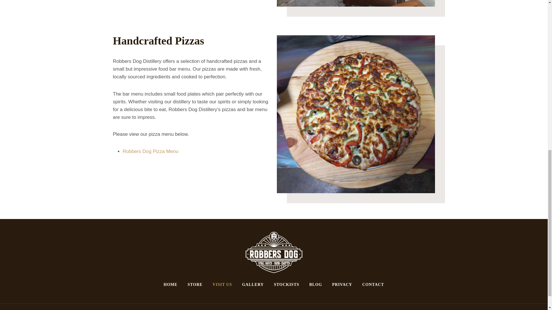  What do you see at coordinates (222, 285) in the screenshot?
I see `VISIT US` at bounding box center [222, 285].